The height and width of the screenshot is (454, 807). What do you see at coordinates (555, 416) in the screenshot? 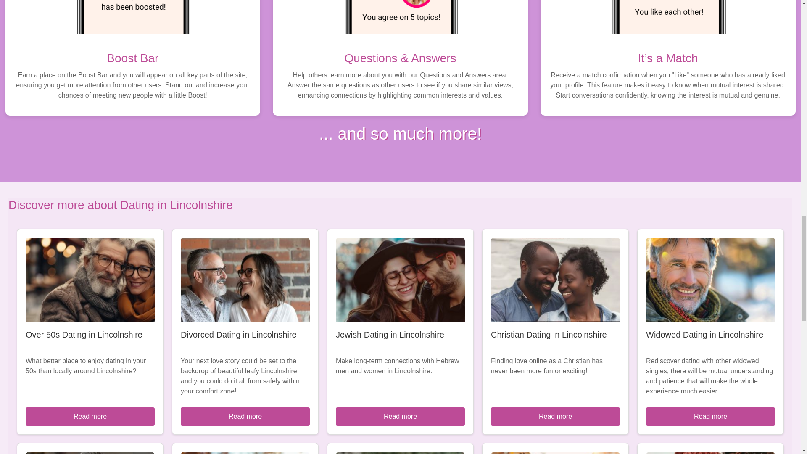
I see `Read more` at bounding box center [555, 416].